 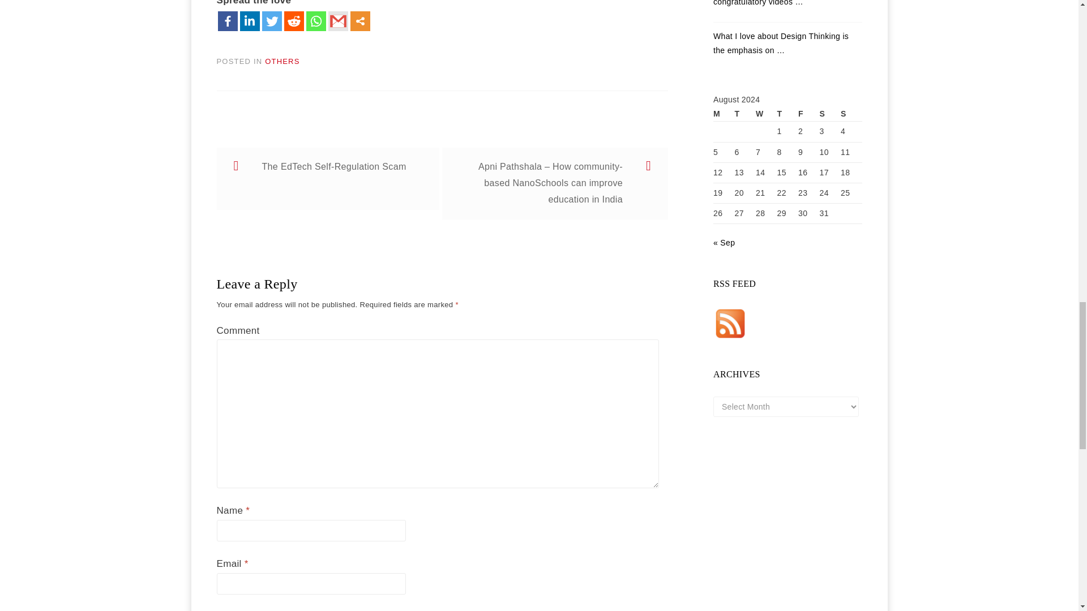 What do you see at coordinates (724, 114) in the screenshot?
I see `Monday` at bounding box center [724, 114].